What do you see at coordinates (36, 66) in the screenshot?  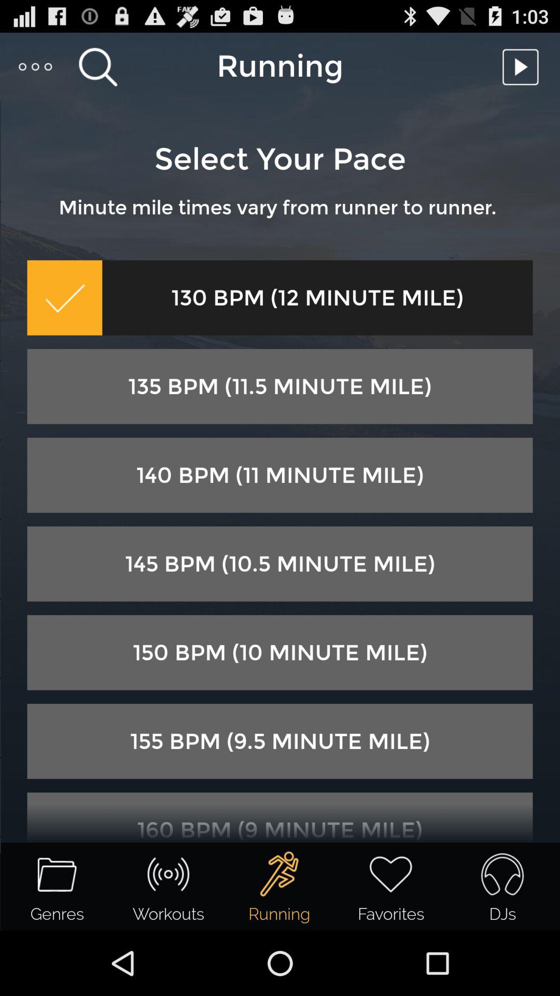 I see `open more options` at bounding box center [36, 66].